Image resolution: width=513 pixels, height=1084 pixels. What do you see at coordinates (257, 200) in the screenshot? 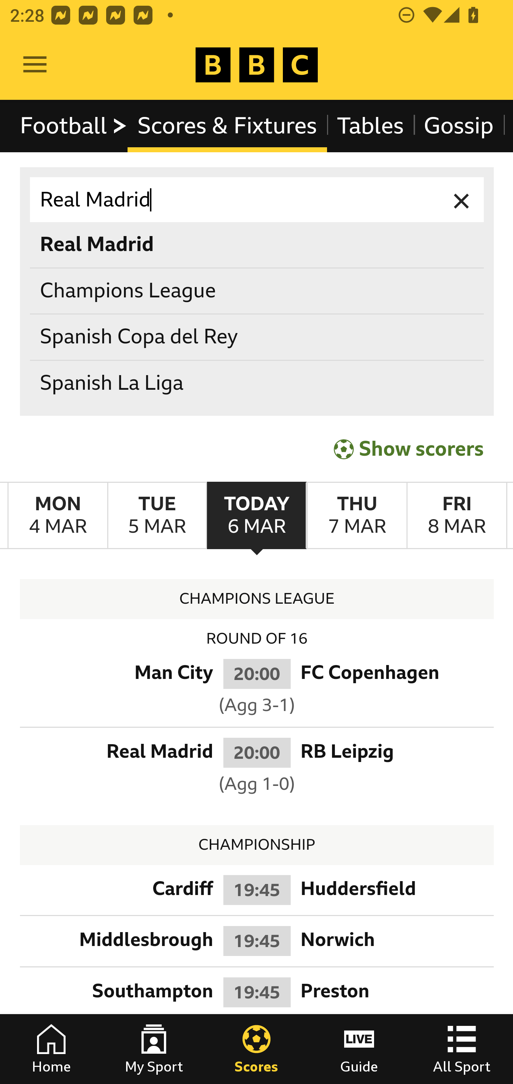
I see `Real Madrid` at bounding box center [257, 200].